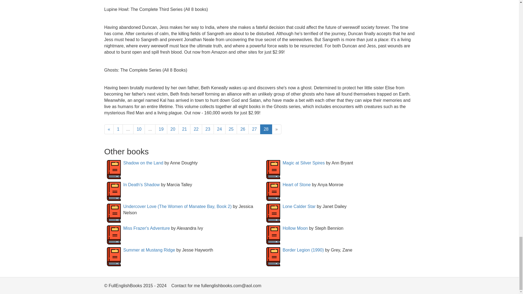 The width and height of the screenshot is (523, 294). Describe the element at coordinates (143, 163) in the screenshot. I see `Shadow on the Land` at that location.